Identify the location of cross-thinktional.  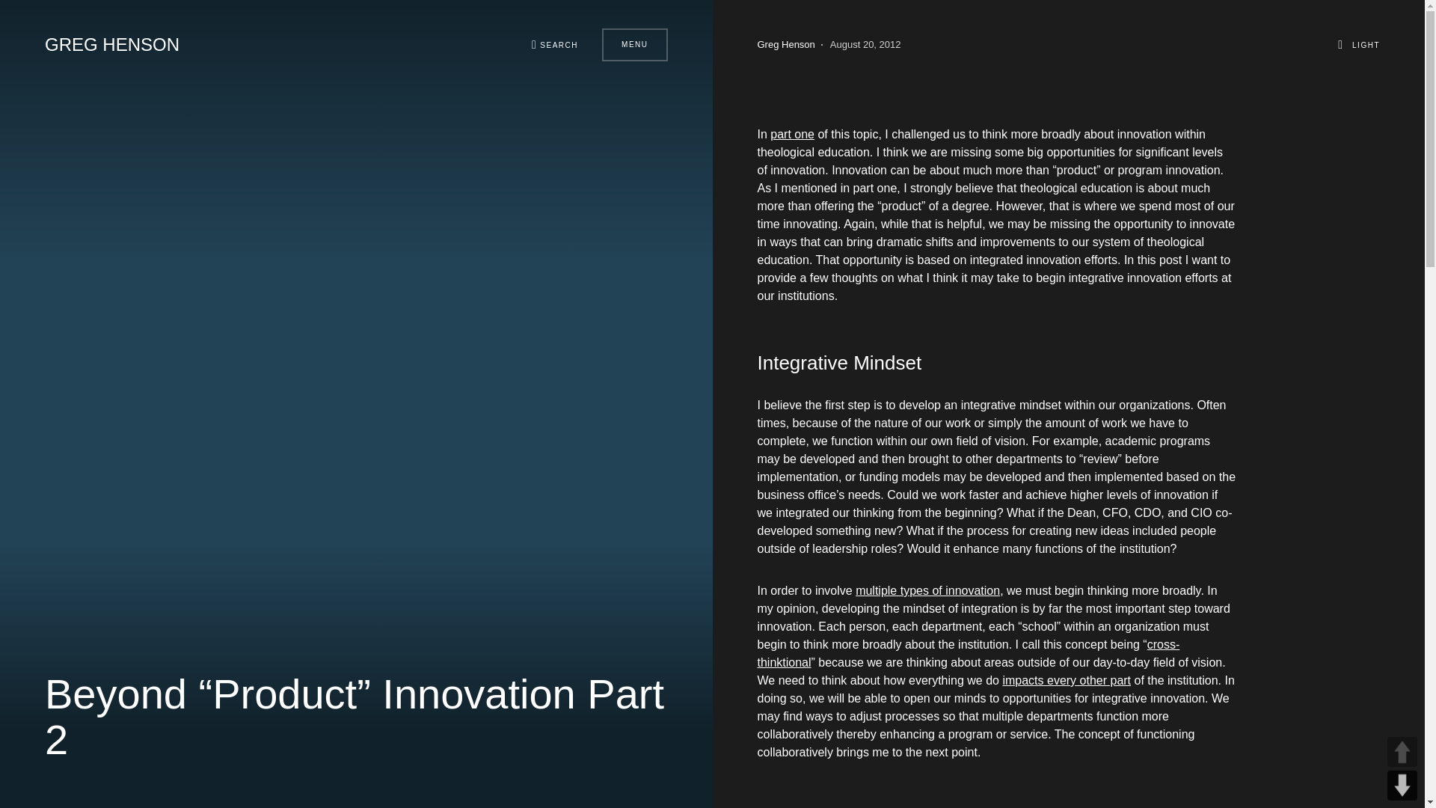
(968, 654).